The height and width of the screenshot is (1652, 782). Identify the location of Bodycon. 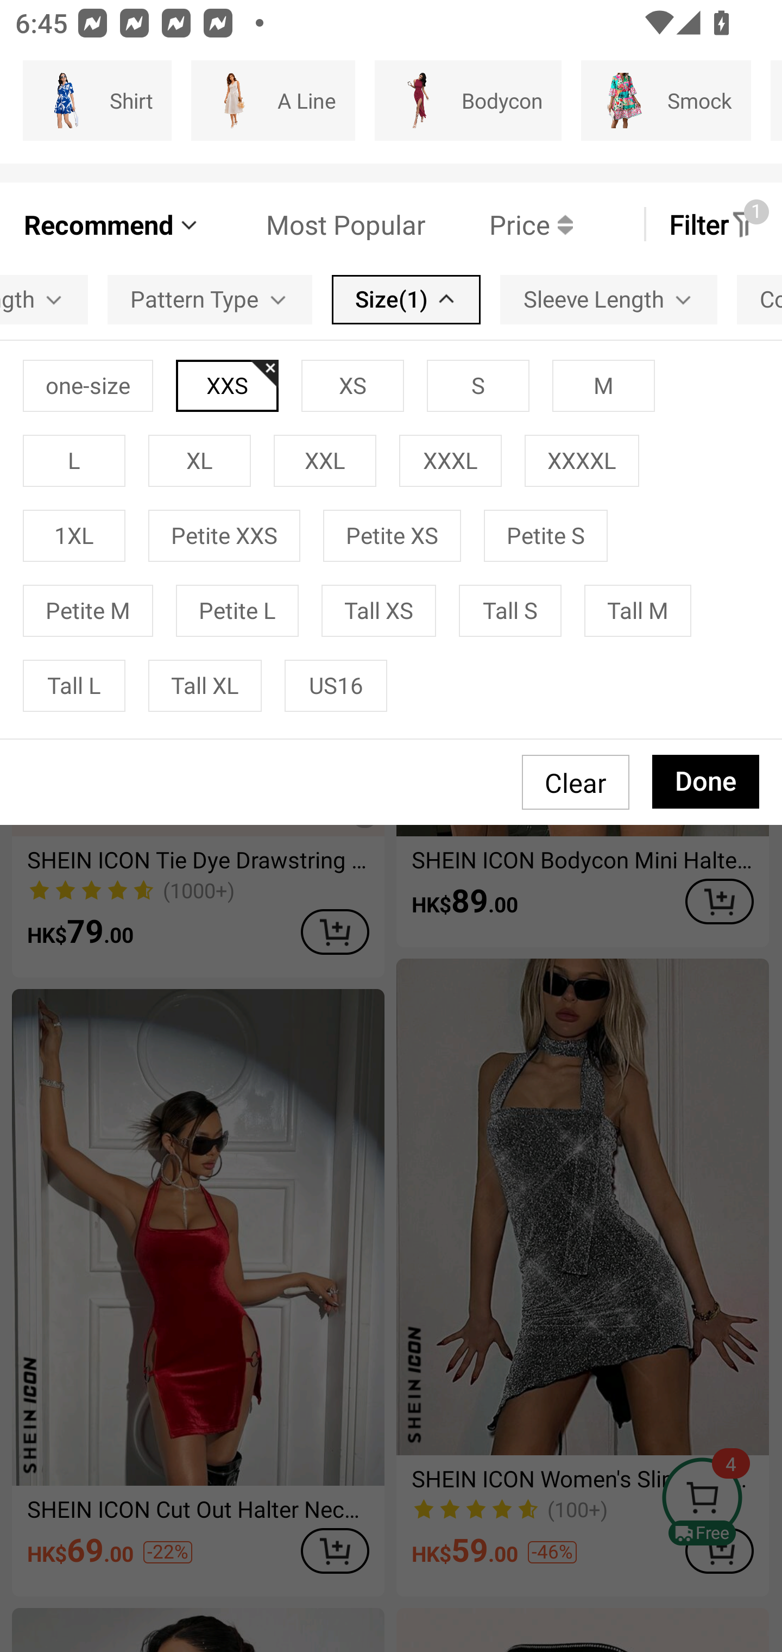
(468, 101).